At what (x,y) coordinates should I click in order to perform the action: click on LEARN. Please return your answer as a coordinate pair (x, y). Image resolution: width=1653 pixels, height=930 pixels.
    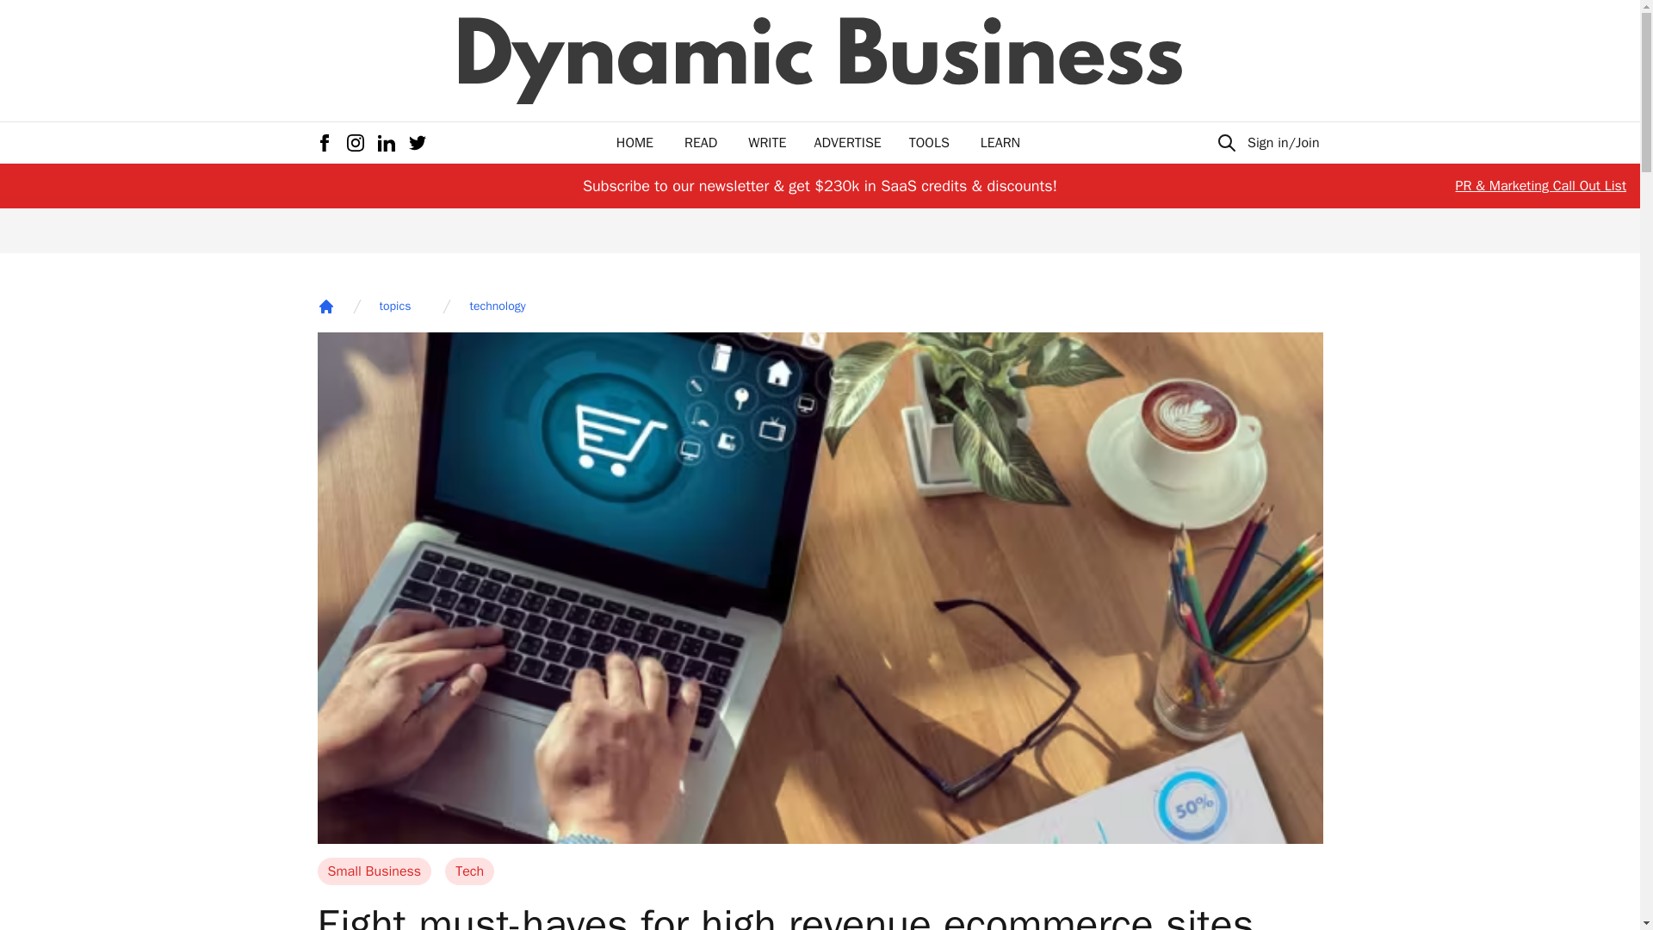
    Looking at the image, I should click on (1000, 143).